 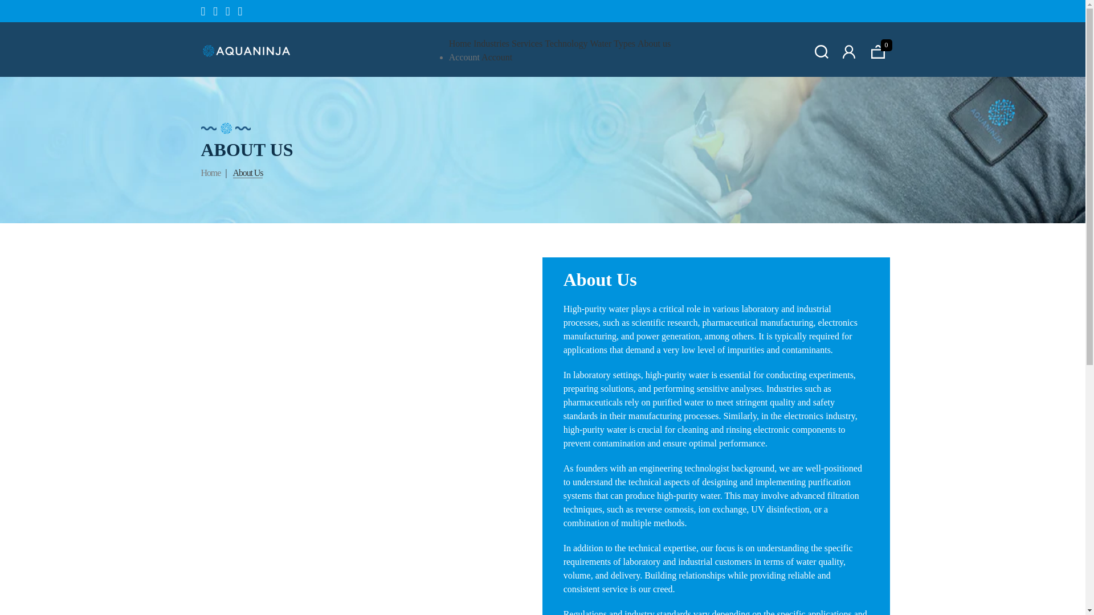 I want to click on Home, so click(x=210, y=173).